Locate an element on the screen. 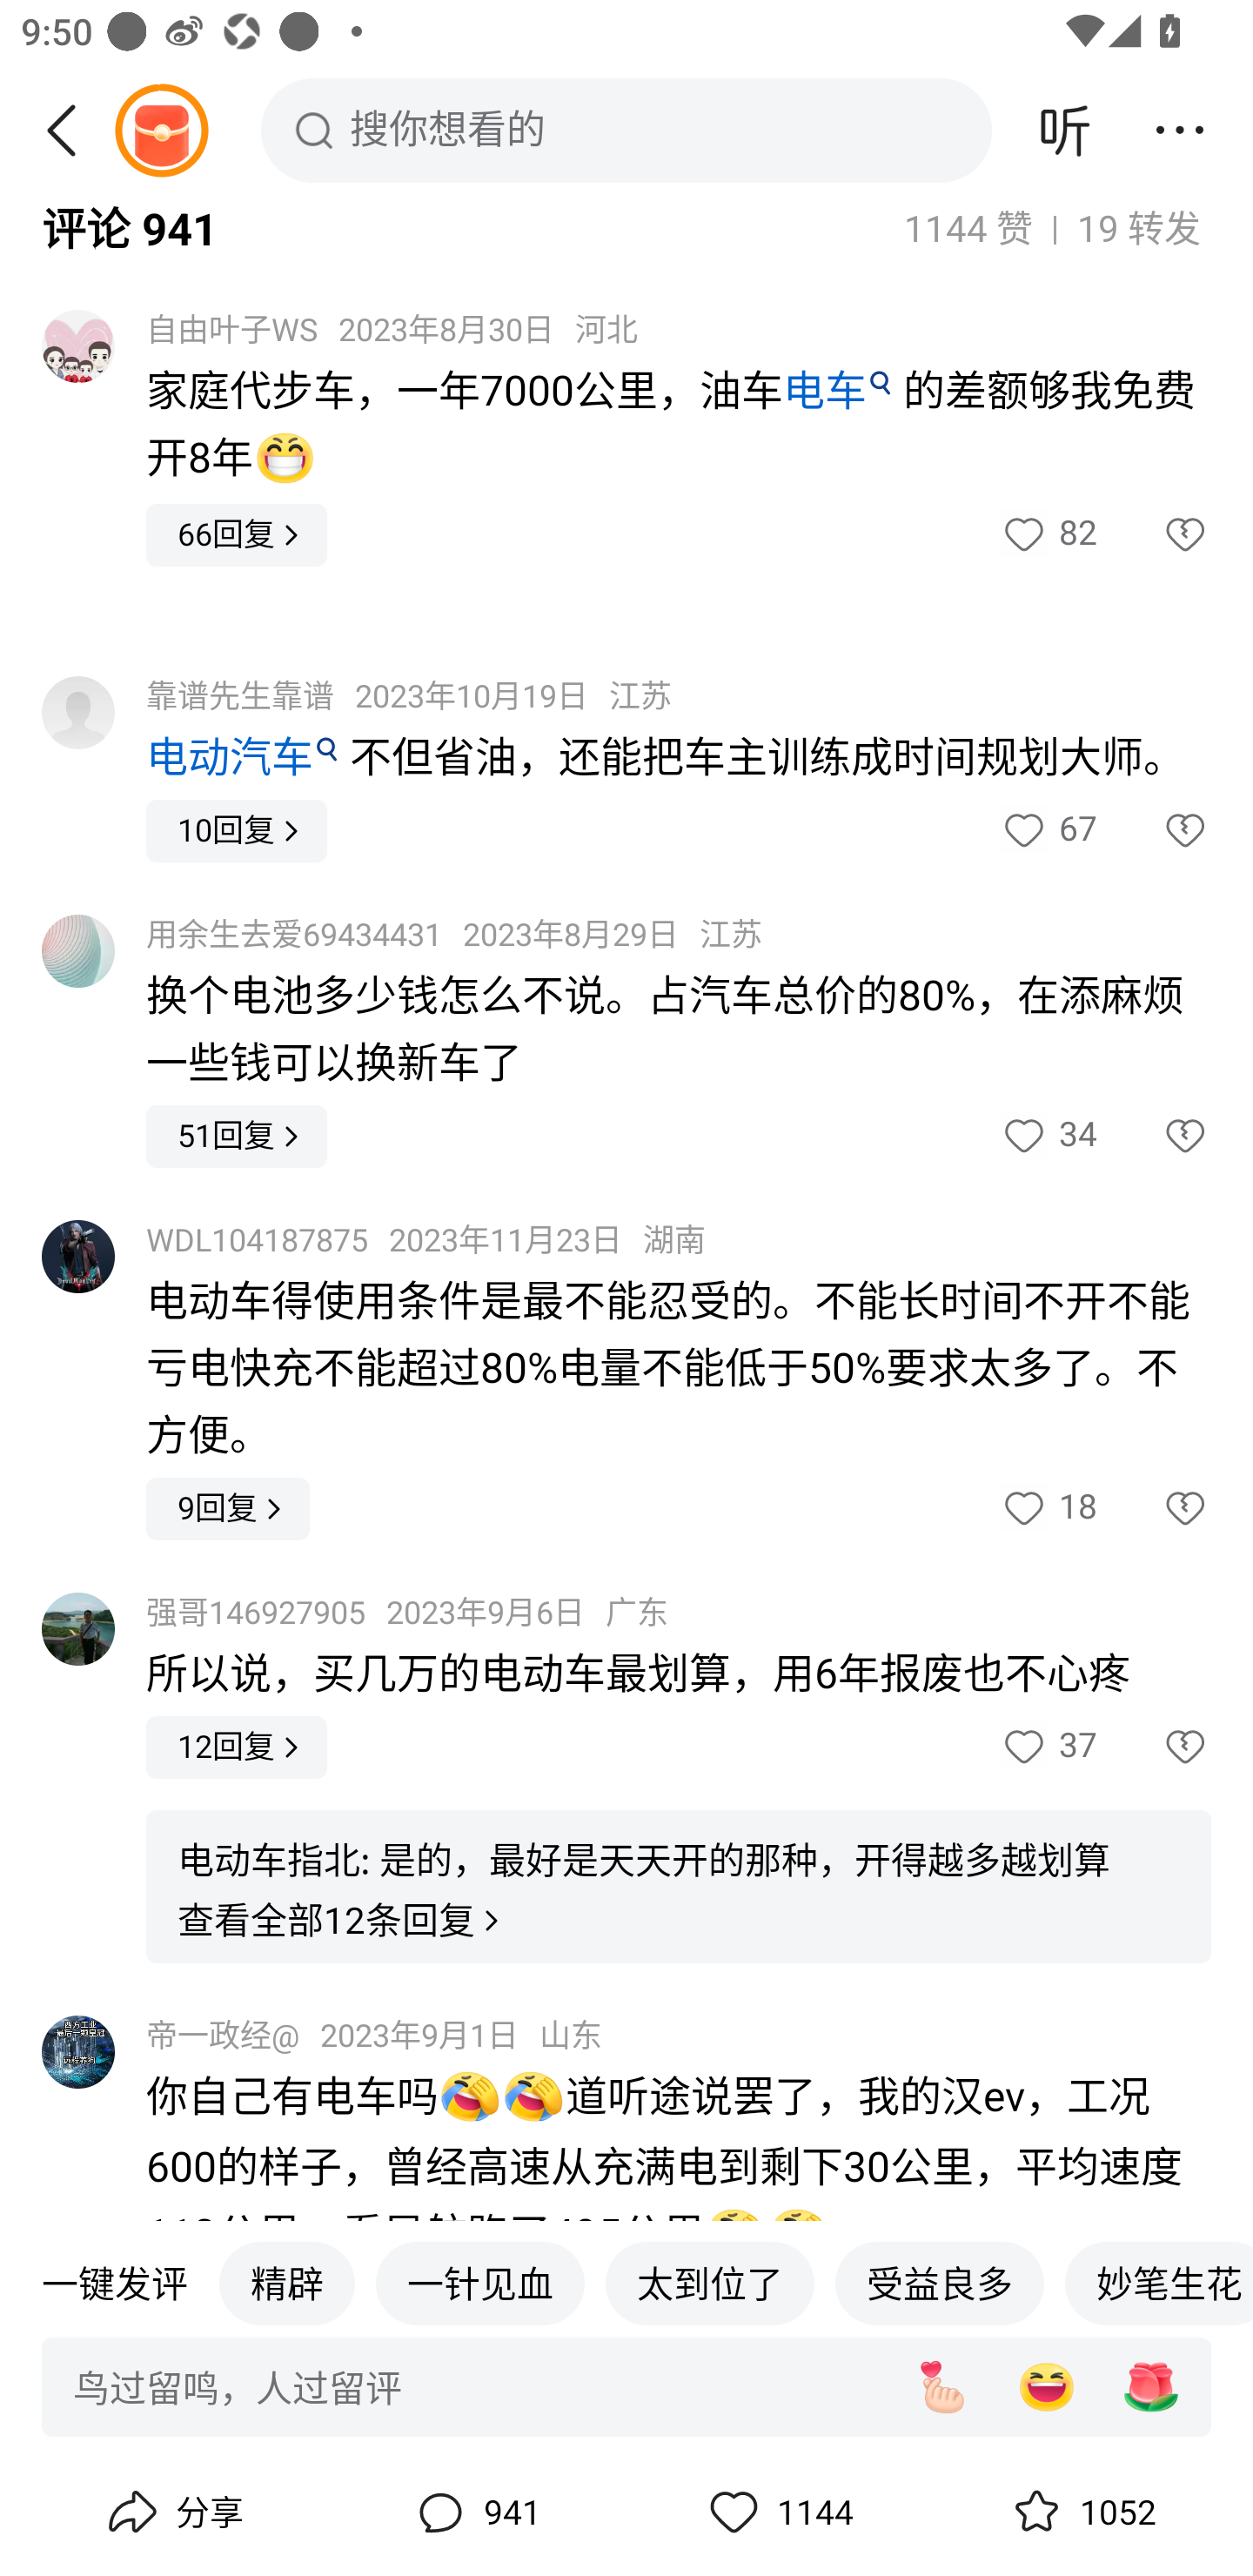  WDL104187875 2023年11月23日 湖南 is located at coordinates (425, 1241).